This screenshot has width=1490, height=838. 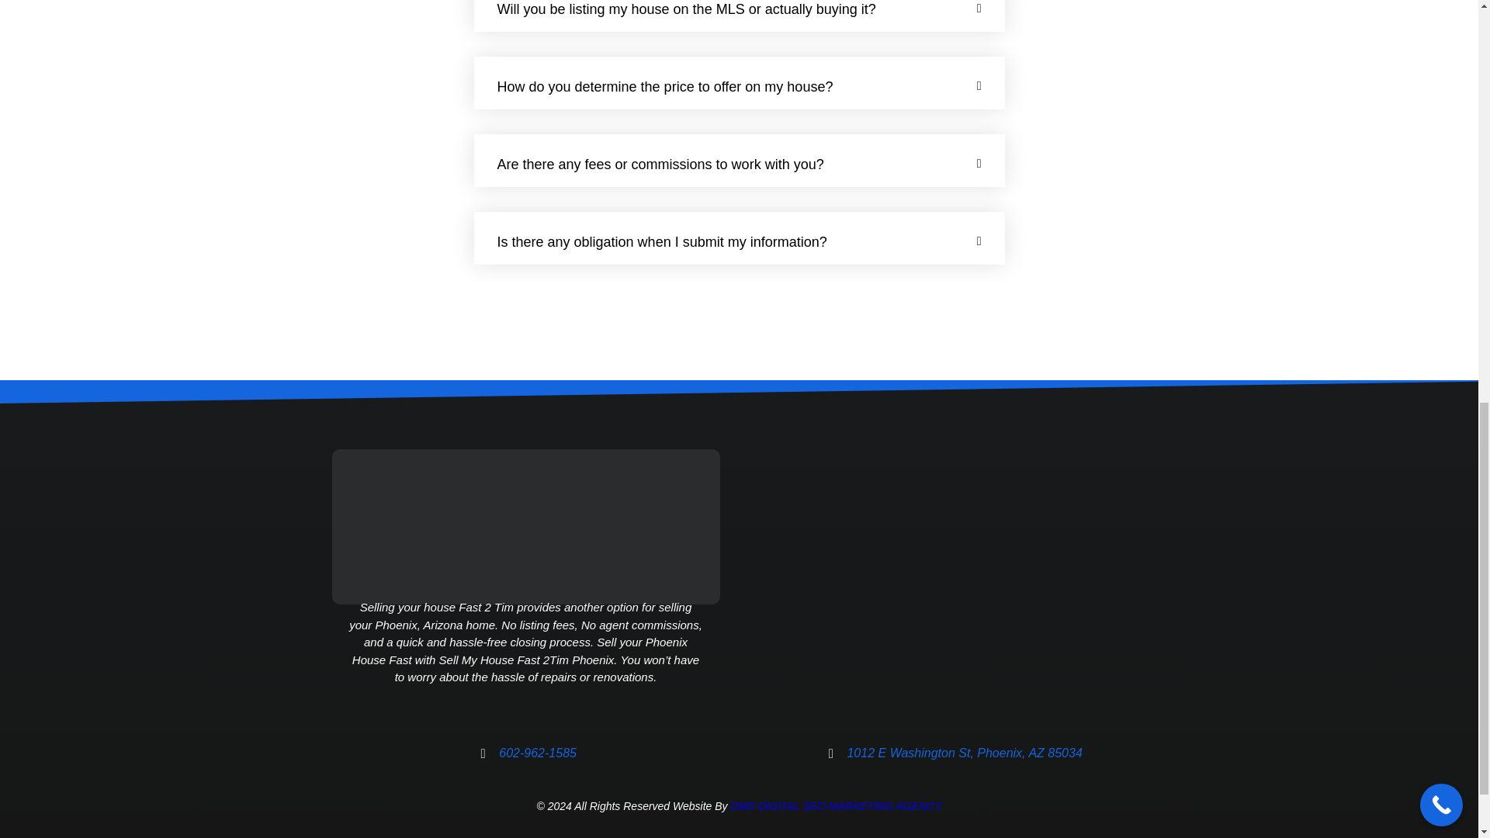 What do you see at coordinates (835, 805) in the screenshot?
I see `DMD DIGITAL SEO MARKETING AGENCY` at bounding box center [835, 805].